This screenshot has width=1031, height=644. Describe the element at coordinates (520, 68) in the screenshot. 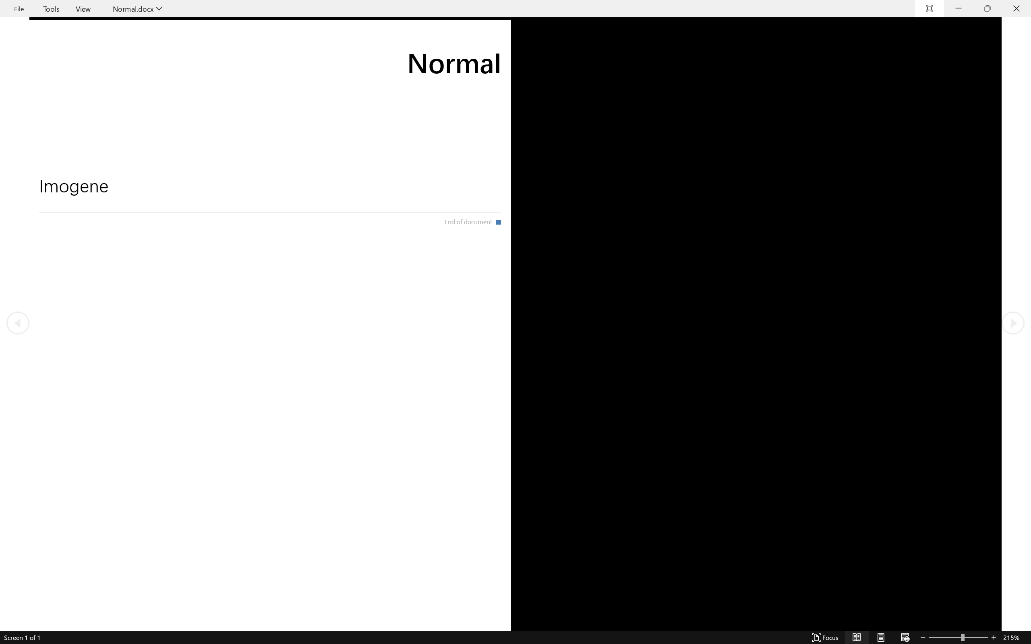

I see `Format Object...` at that location.